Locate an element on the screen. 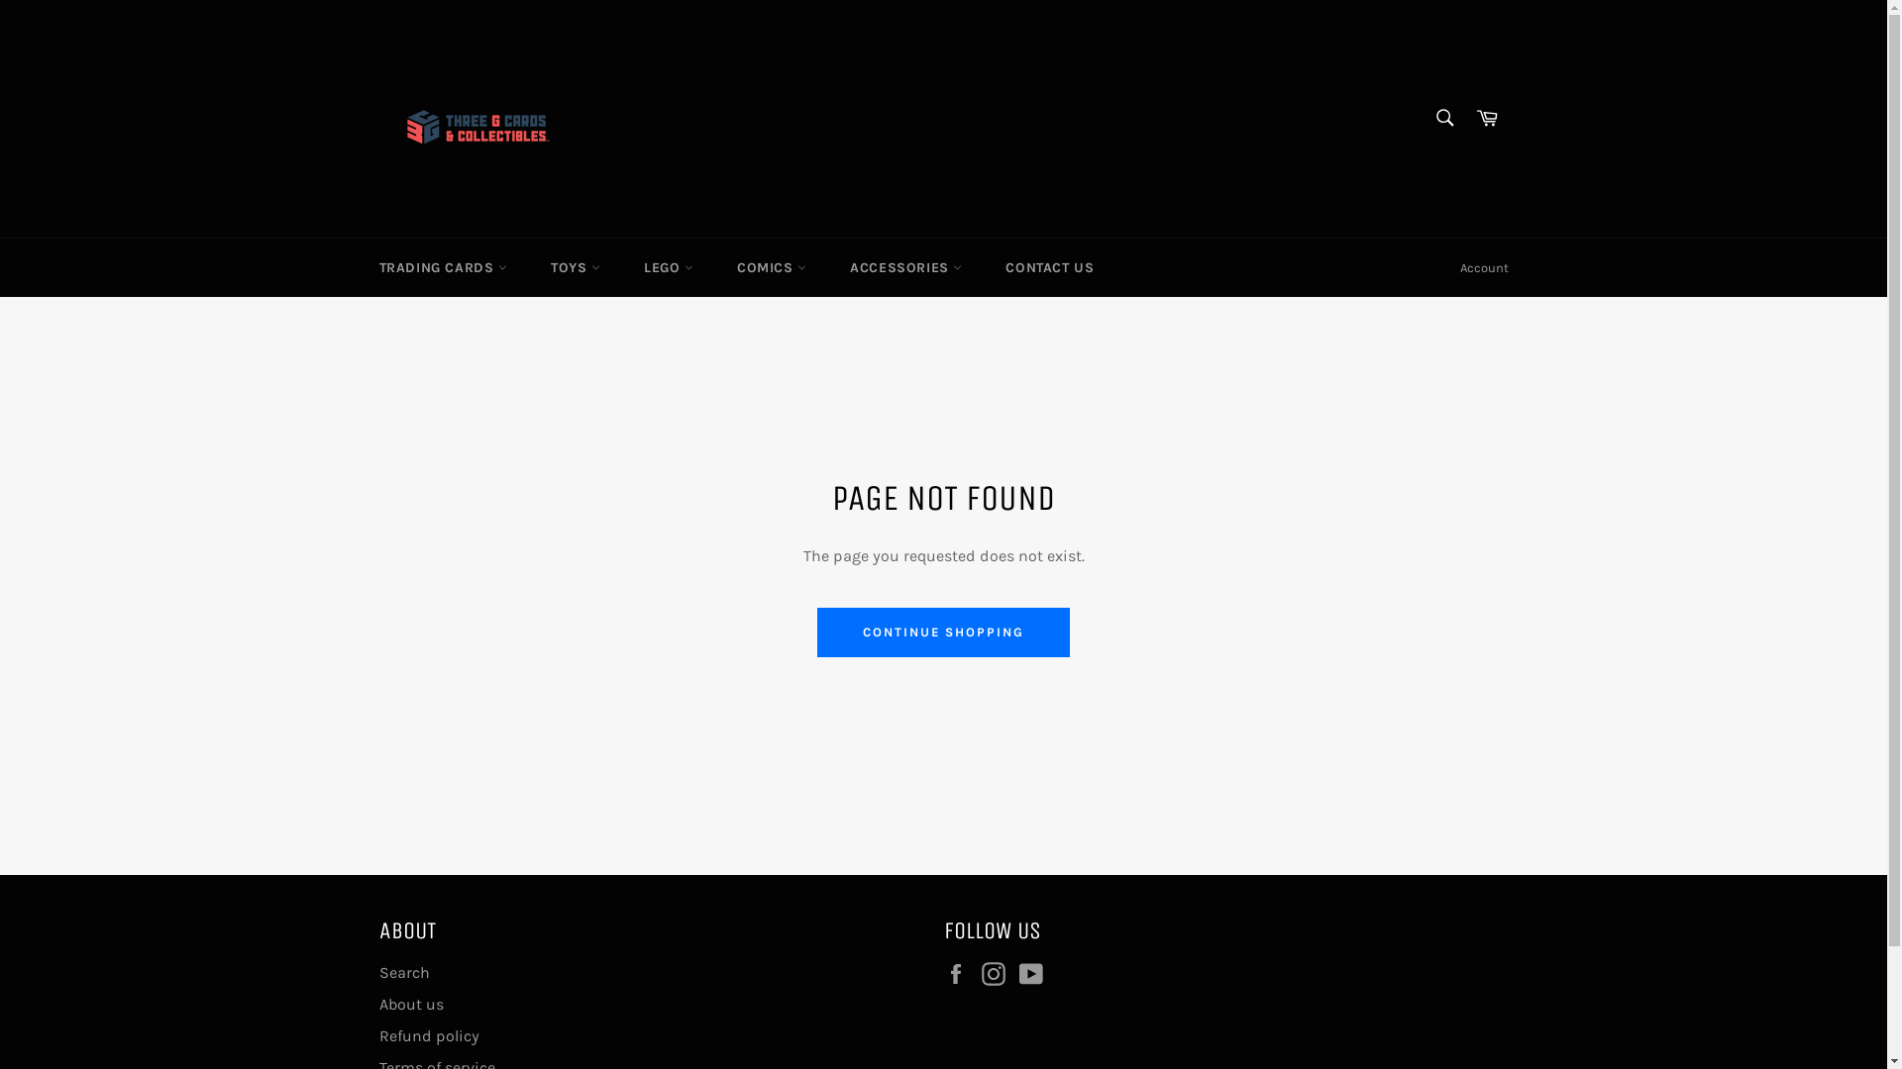 The width and height of the screenshot is (1902, 1069). CONTINUE SHOPPING is located at coordinates (943, 632).